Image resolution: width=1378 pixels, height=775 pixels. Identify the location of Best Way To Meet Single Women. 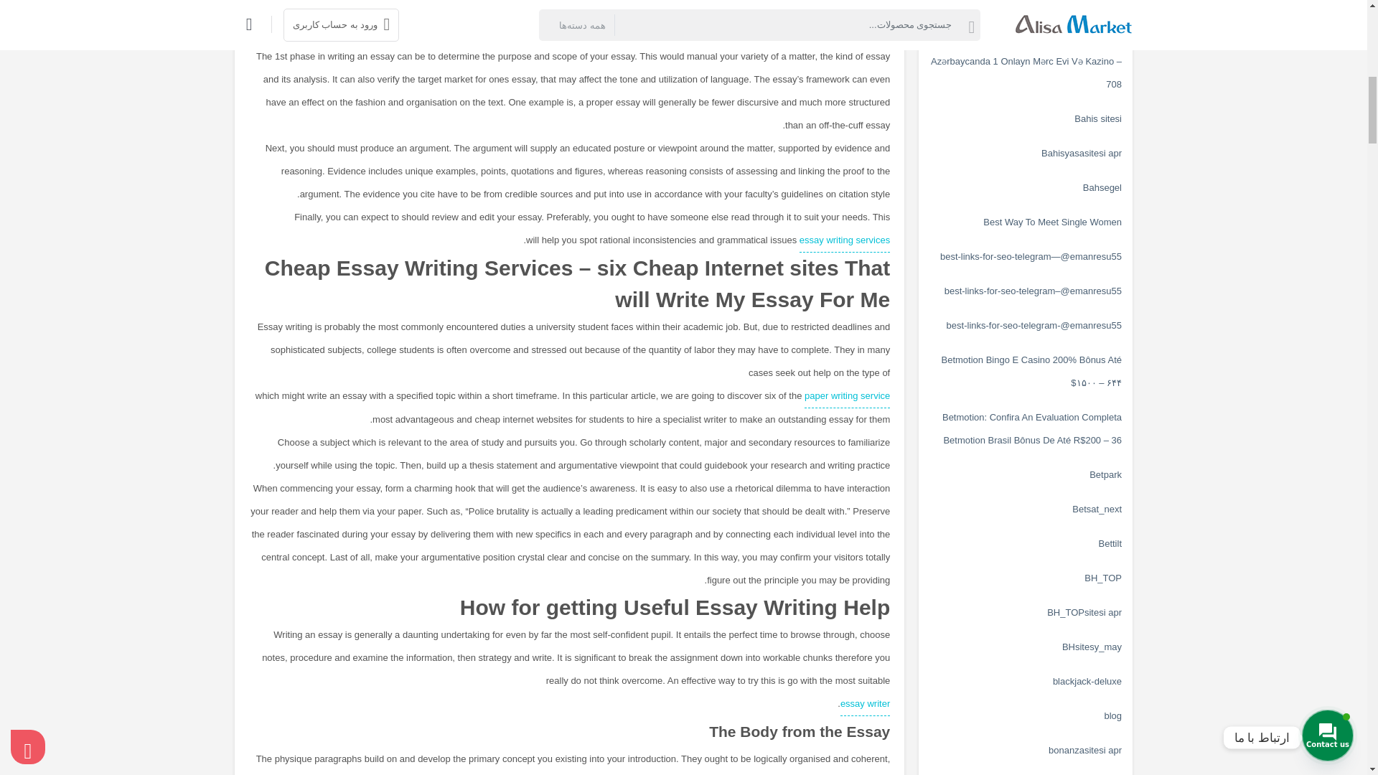
(1026, 222).